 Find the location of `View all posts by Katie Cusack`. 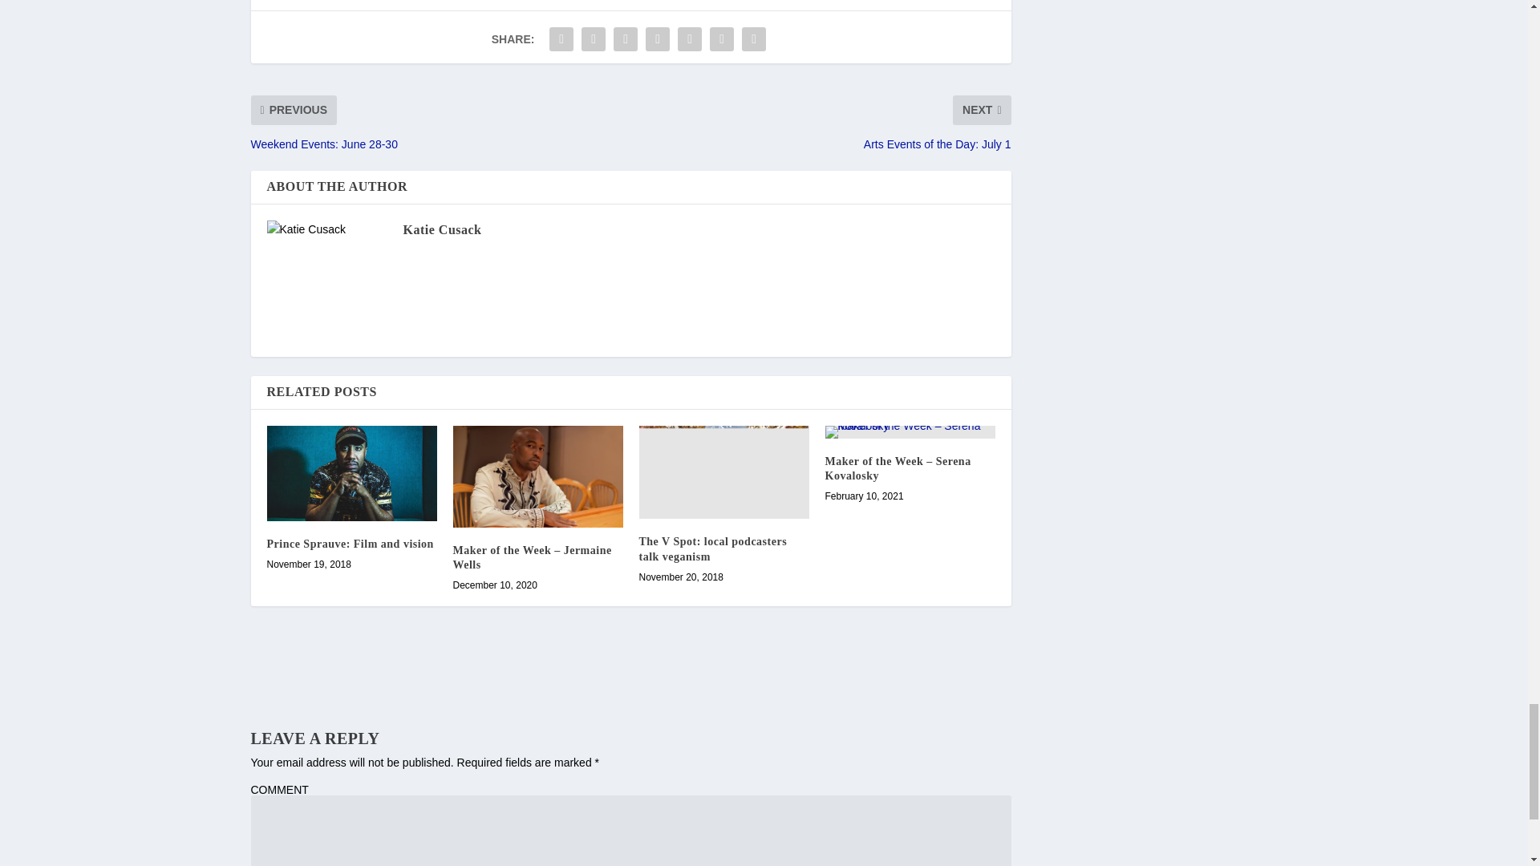

View all posts by Katie Cusack is located at coordinates (441, 229).